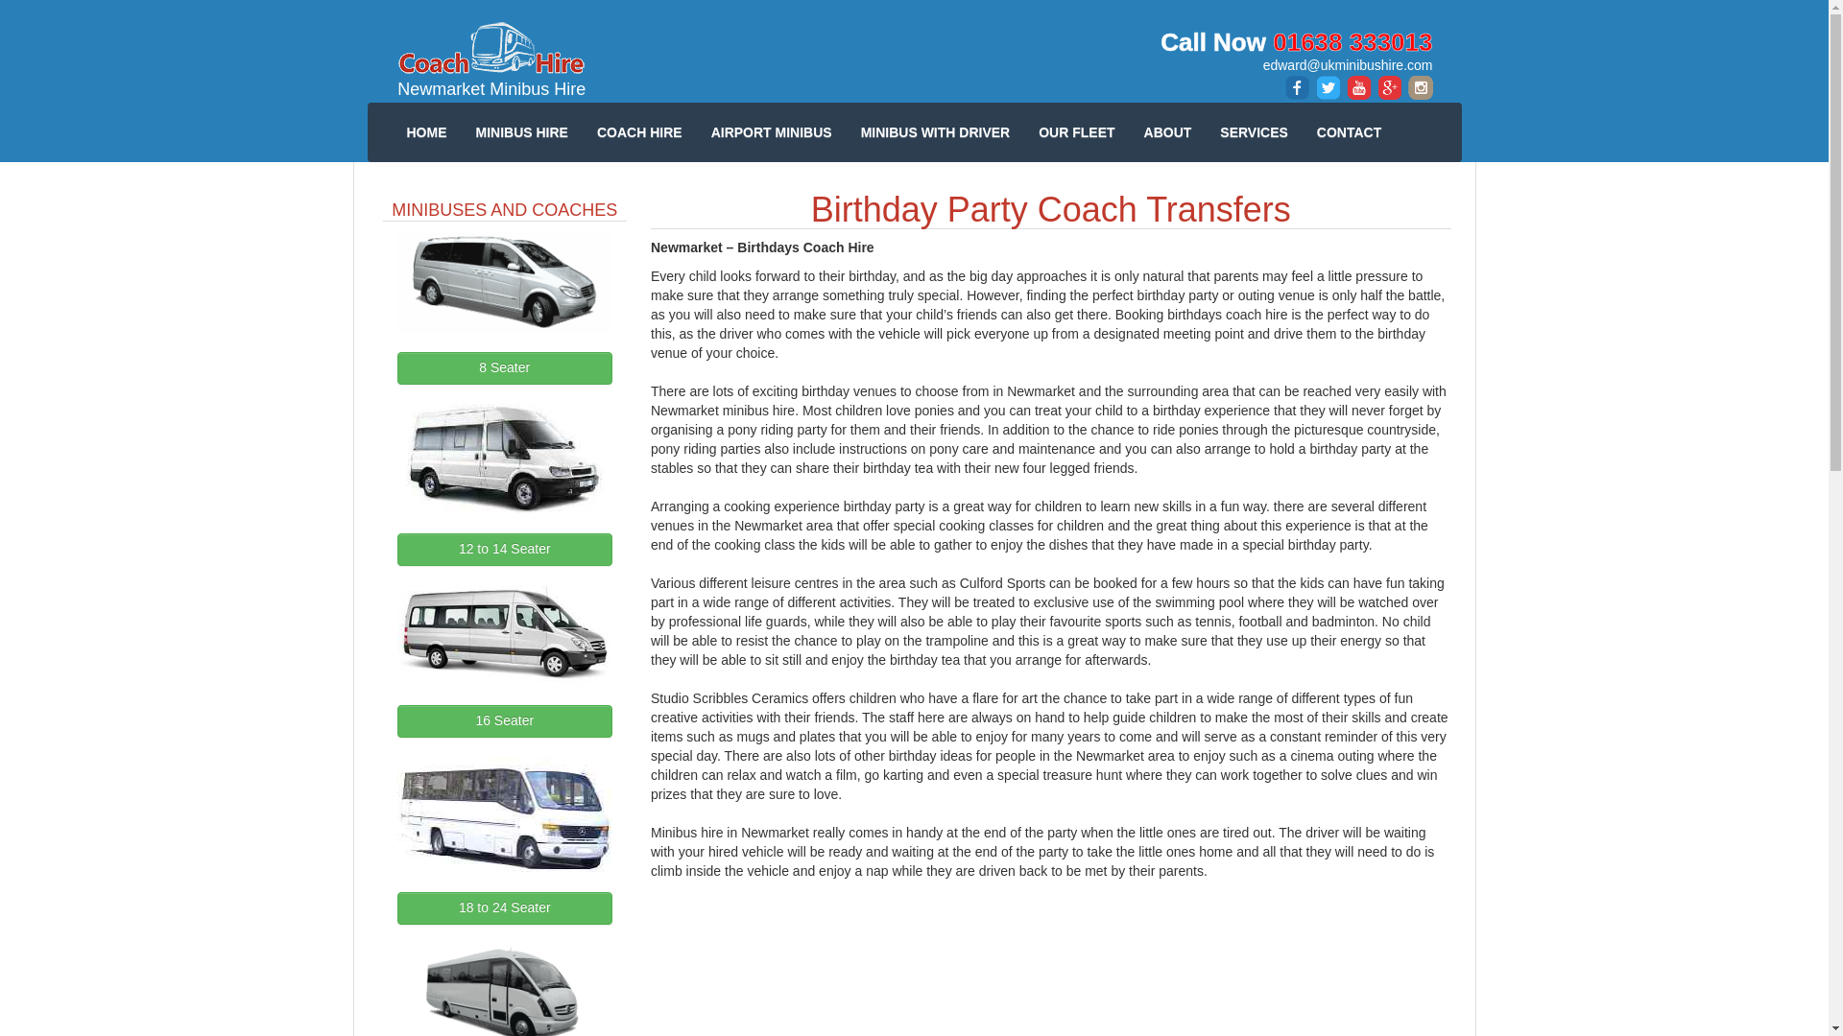 This screenshot has width=1843, height=1036. Describe the element at coordinates (491, 60) in the screenshot. I see `Newmarket Minibus Hire` at that location.